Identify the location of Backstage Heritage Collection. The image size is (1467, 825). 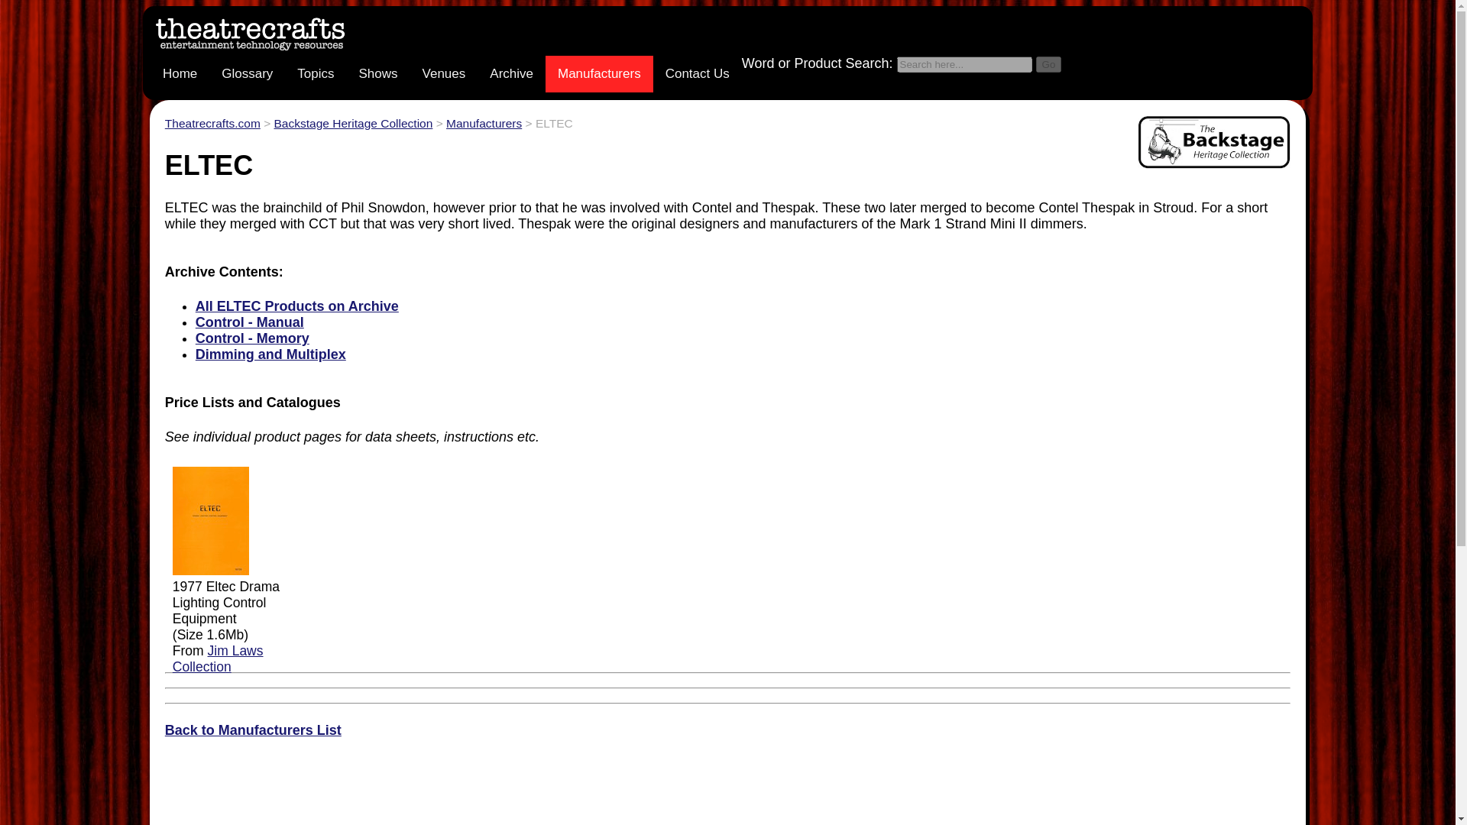
(353, 123).